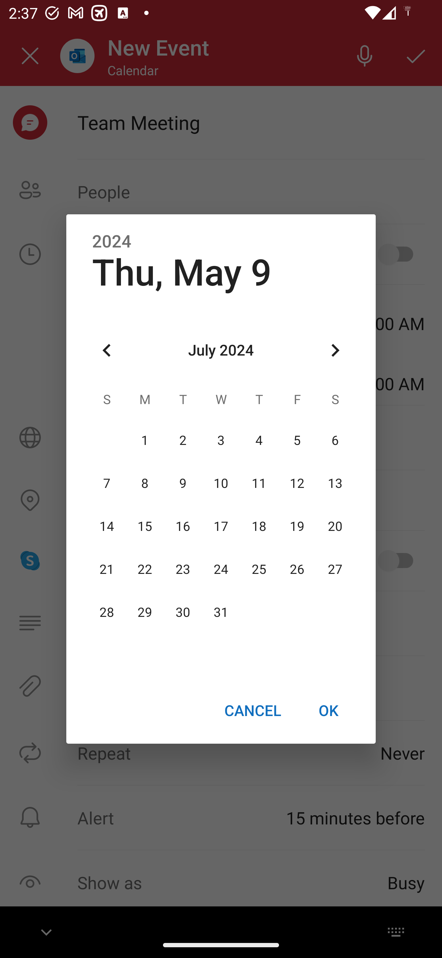  Describe the element at coordinates (183, 613) in the screenshot. I see `30 30 July 2024` at that location.